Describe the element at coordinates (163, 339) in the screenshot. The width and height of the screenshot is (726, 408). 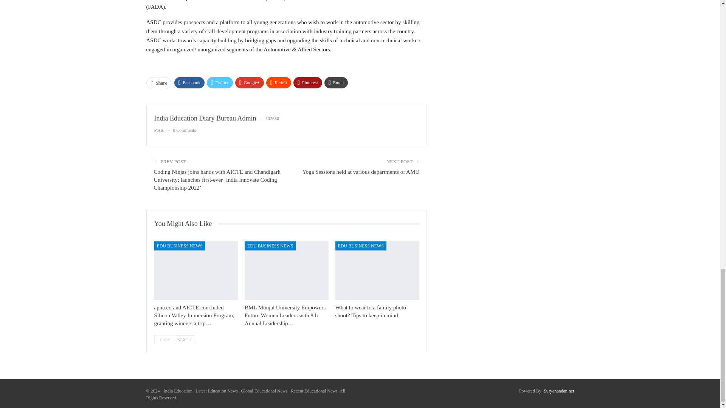
I see `Previous` at that location.